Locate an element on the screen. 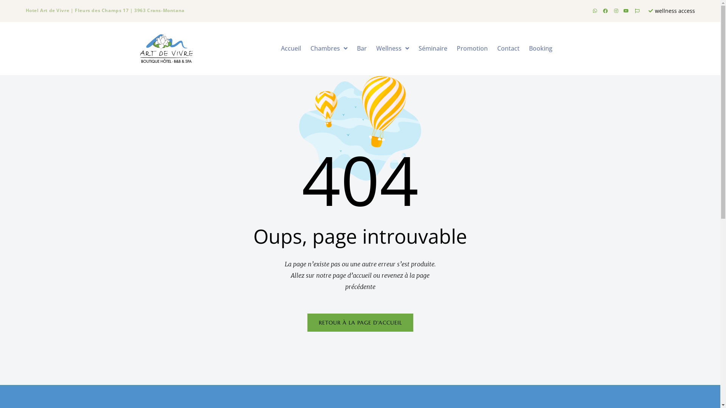 This screenshot has width=726, height=408. Accueil is located at coordinates (131, 12).